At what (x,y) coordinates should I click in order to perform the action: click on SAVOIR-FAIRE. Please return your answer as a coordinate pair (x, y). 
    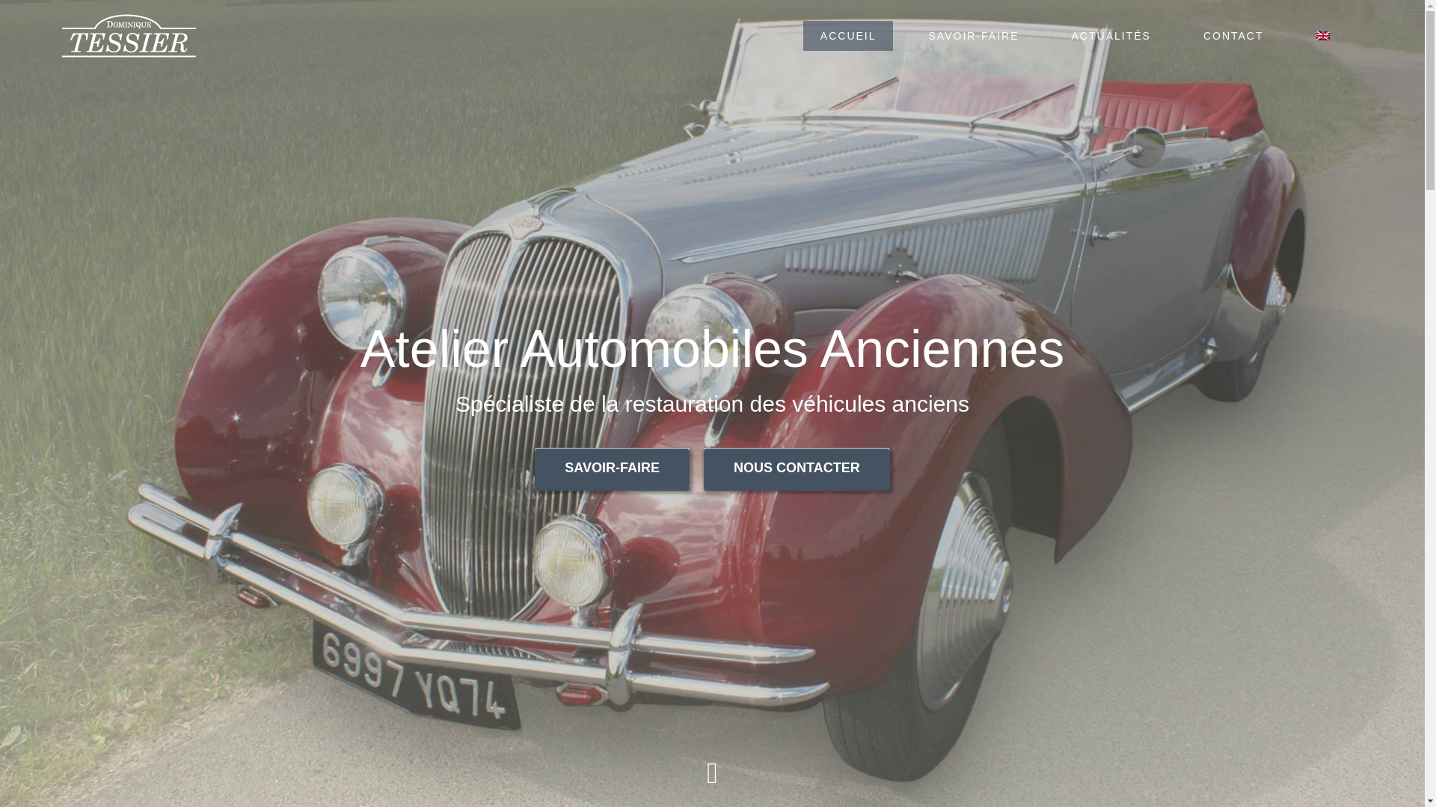
    Looking at the image, I should click on (612, 469).